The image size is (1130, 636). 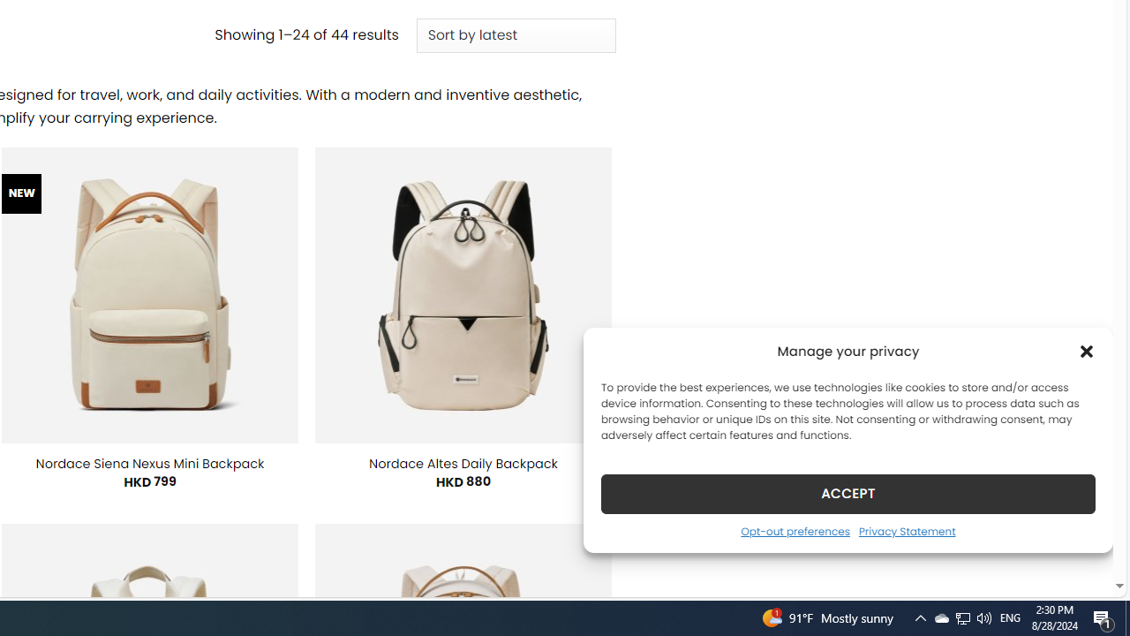 What do you see at coordinates (516, 35) in the screenshot?
I see `Shop order` at bounding box center [516, 35].